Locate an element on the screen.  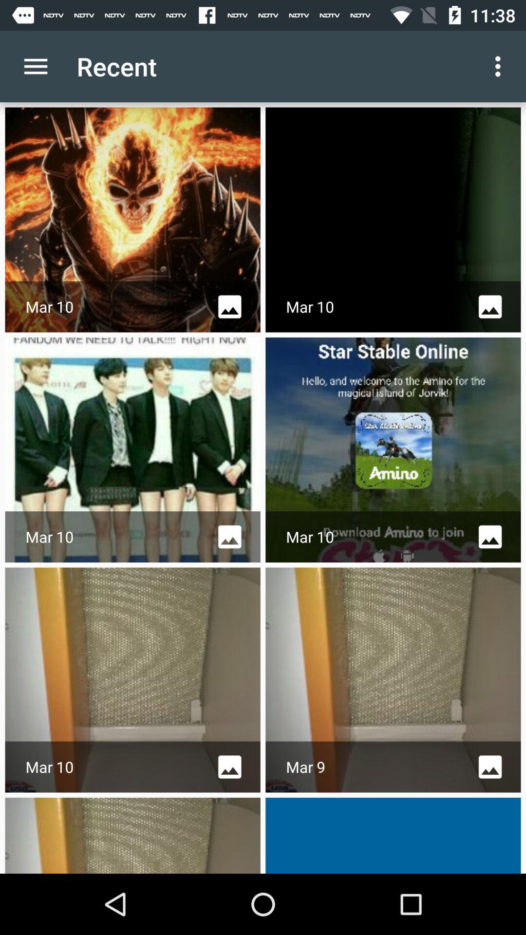
open item next to recent app is located at coordinates (36, 66).